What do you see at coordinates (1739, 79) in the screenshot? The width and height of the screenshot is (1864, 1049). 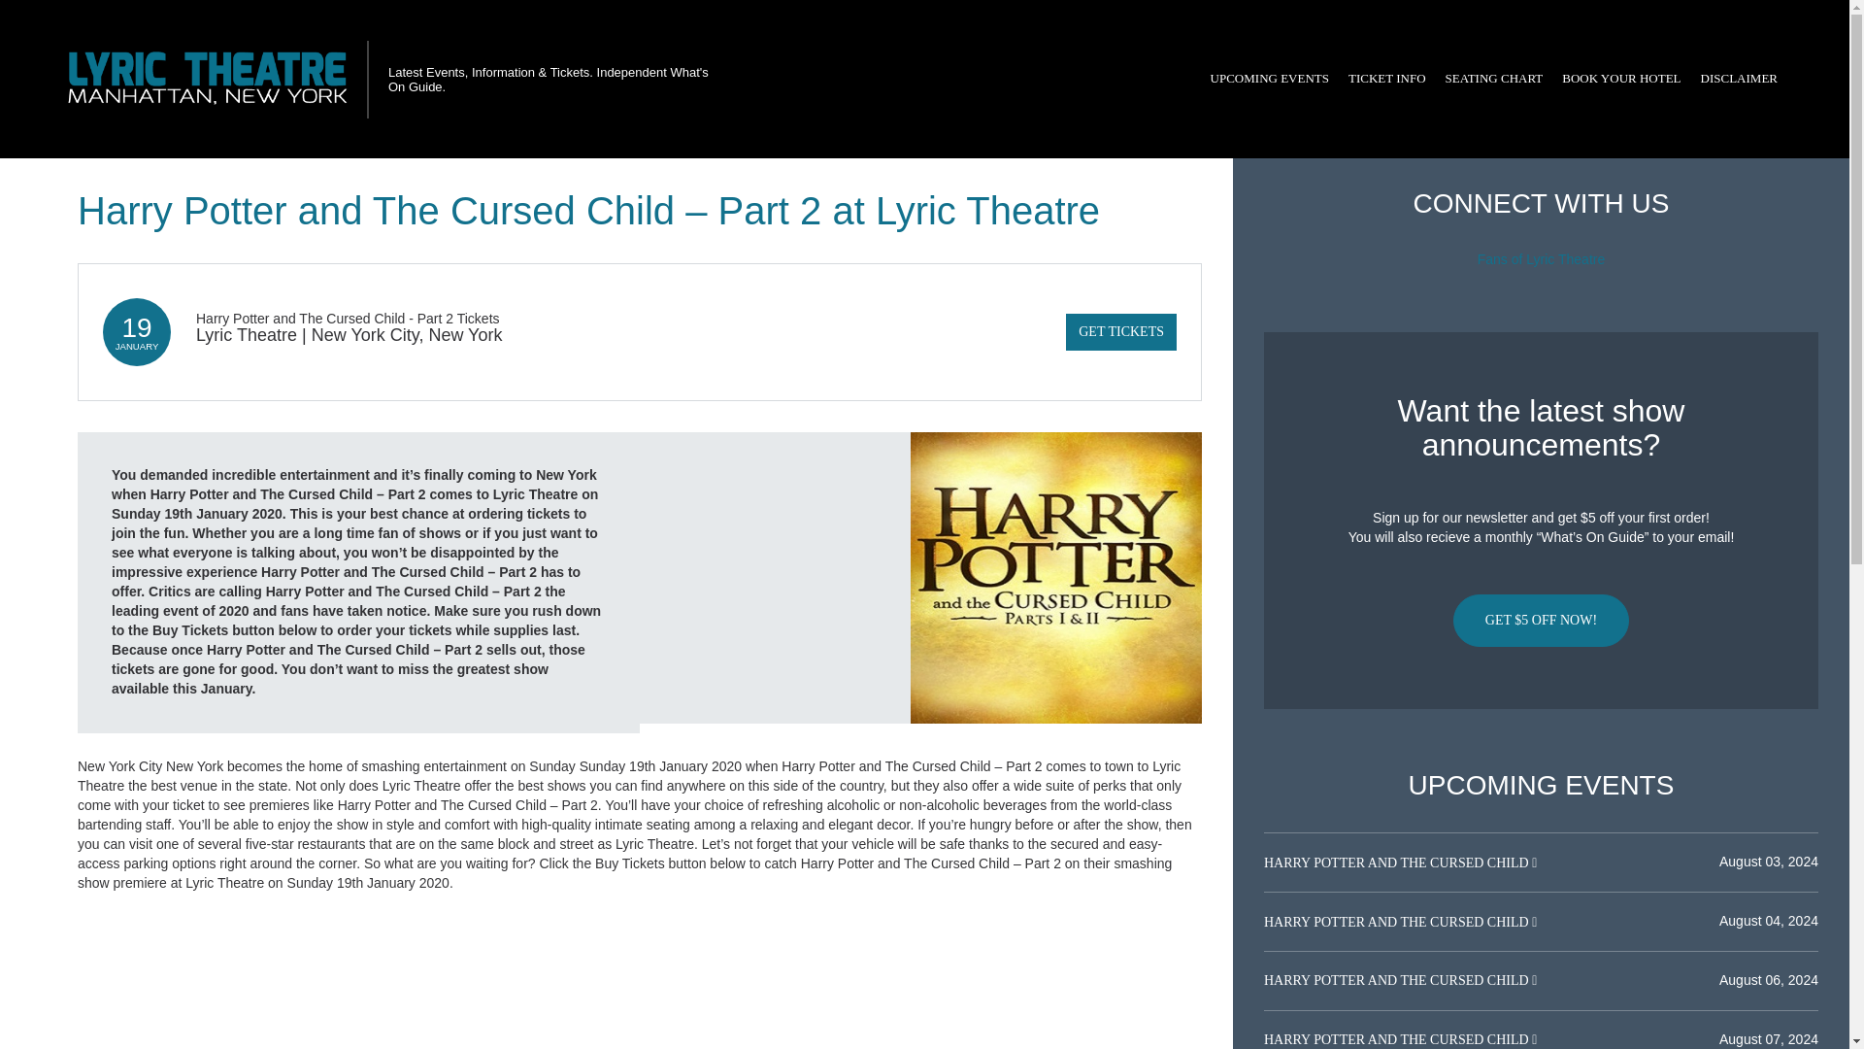 I see `DISCLAIMER` at bounding box center [1739, 79].